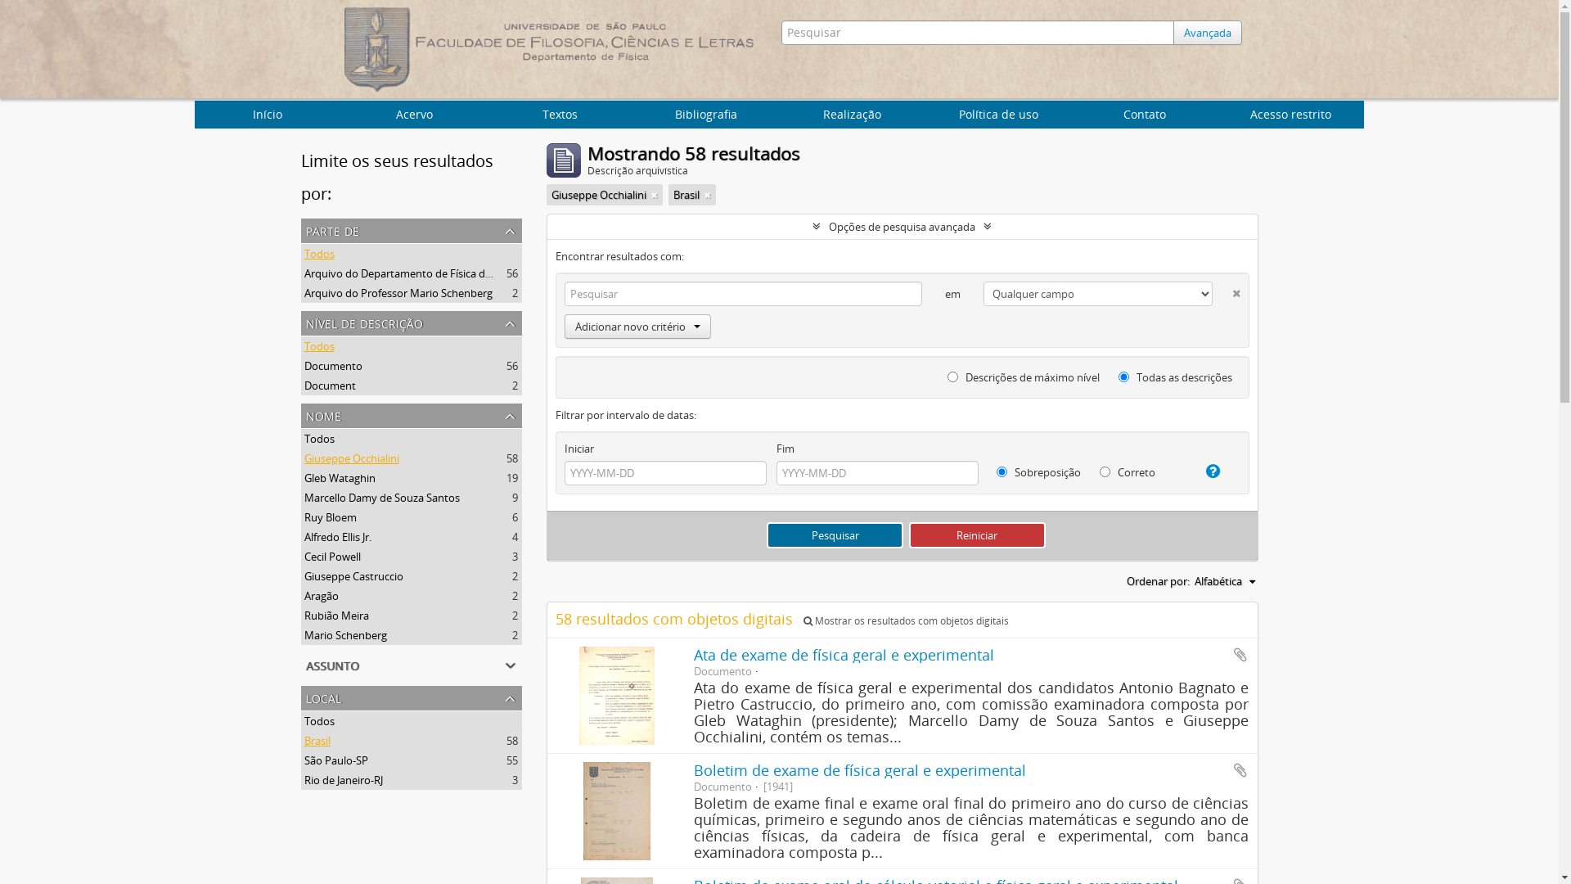 The image size is (1571, 884). What do you see at coordinates (412, 698) in the screenshot?
I see `local` at bounding box center [412, 698].